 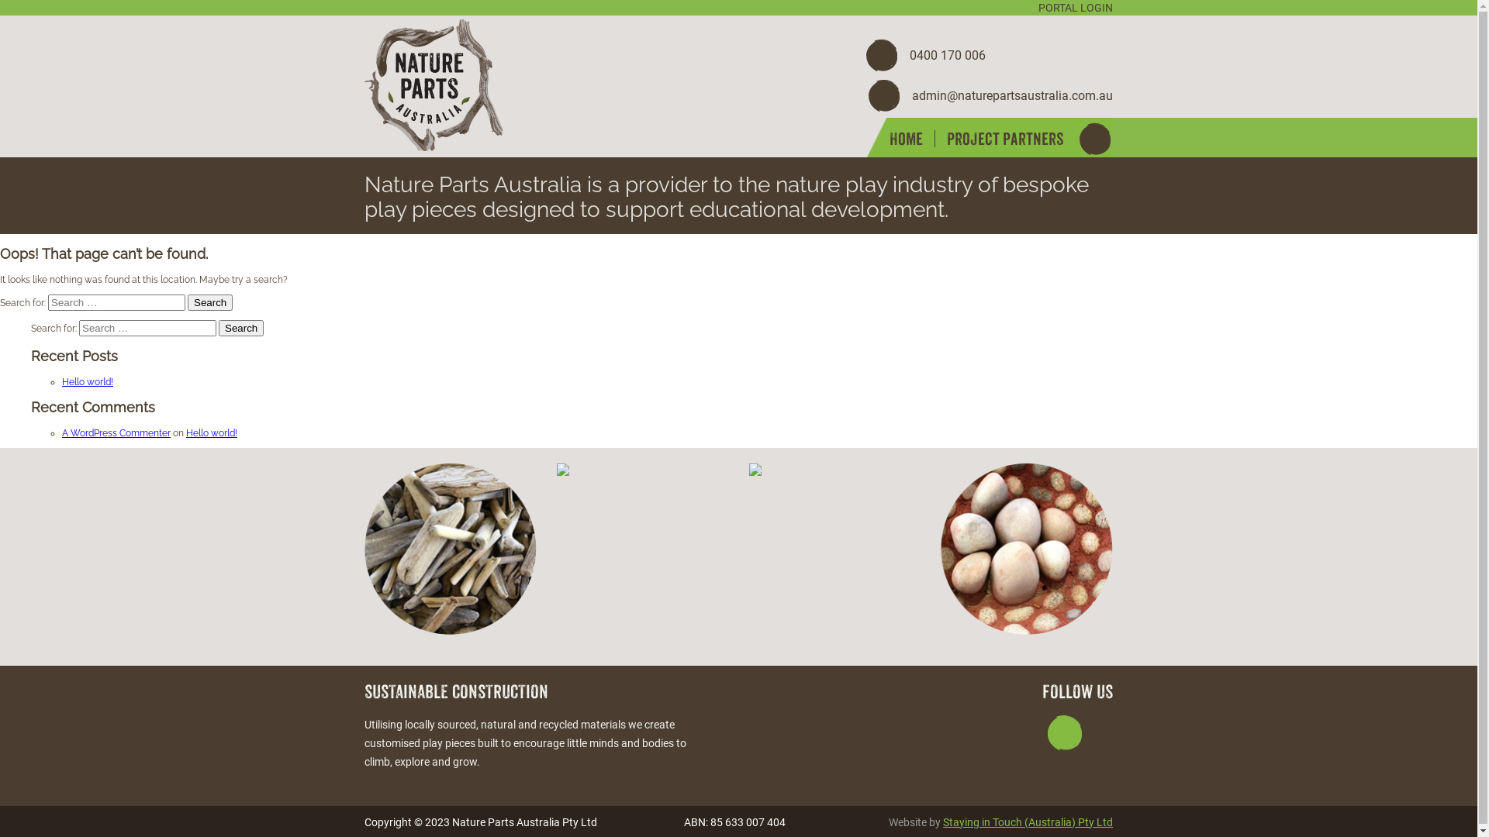 I want to click on Hello world!, so click(x=88, y=382).